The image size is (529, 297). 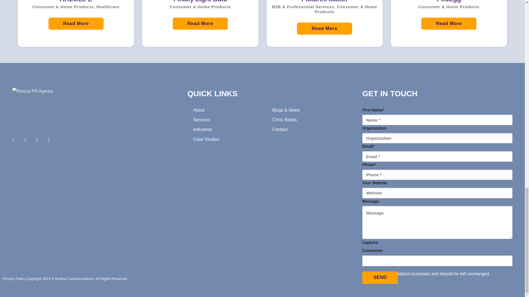 What do you see at coordinates (27, 140) in the screenshot?
I see `Follow on Instagram` at bounding box center [27, 140].